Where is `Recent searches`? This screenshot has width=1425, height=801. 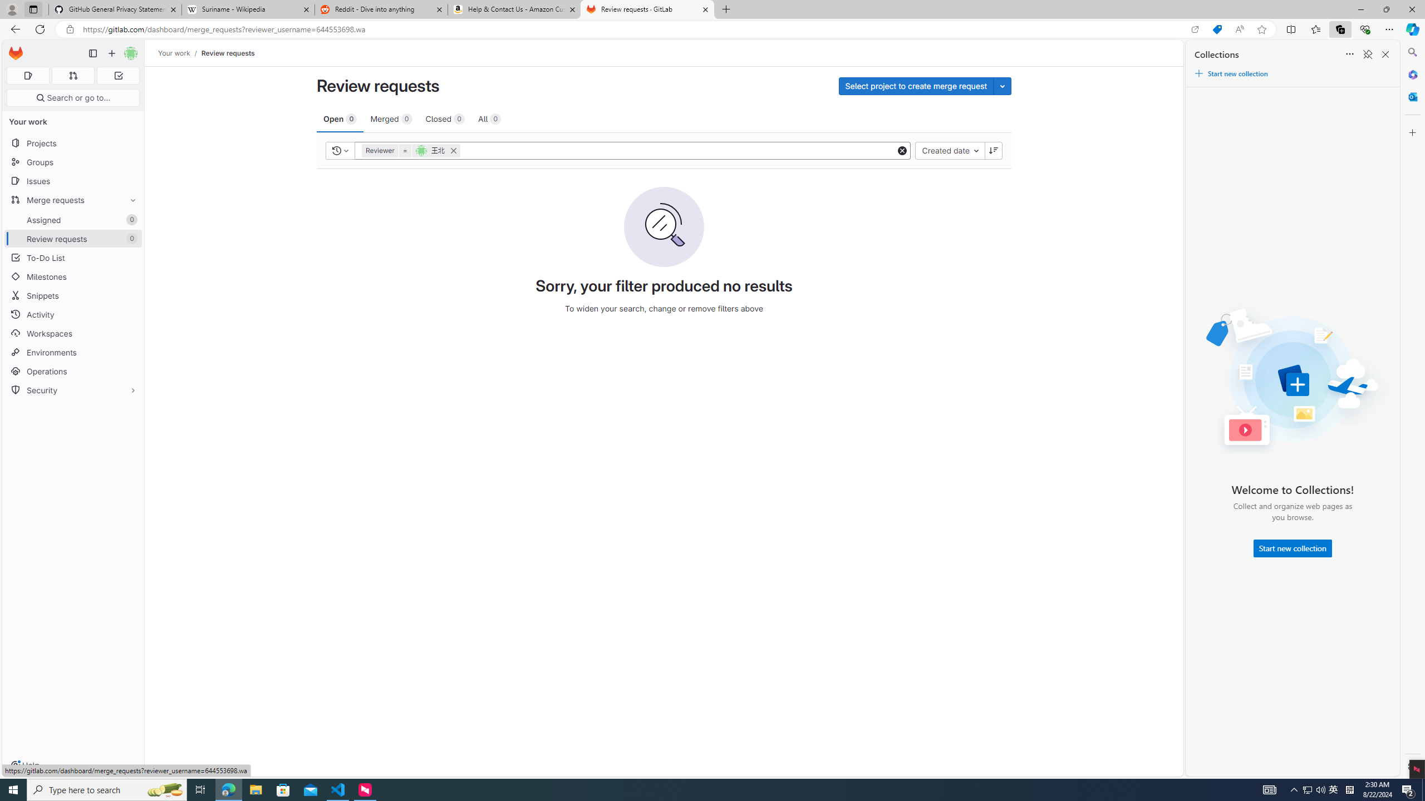
Recent searches is located at coordinates (341, 150).